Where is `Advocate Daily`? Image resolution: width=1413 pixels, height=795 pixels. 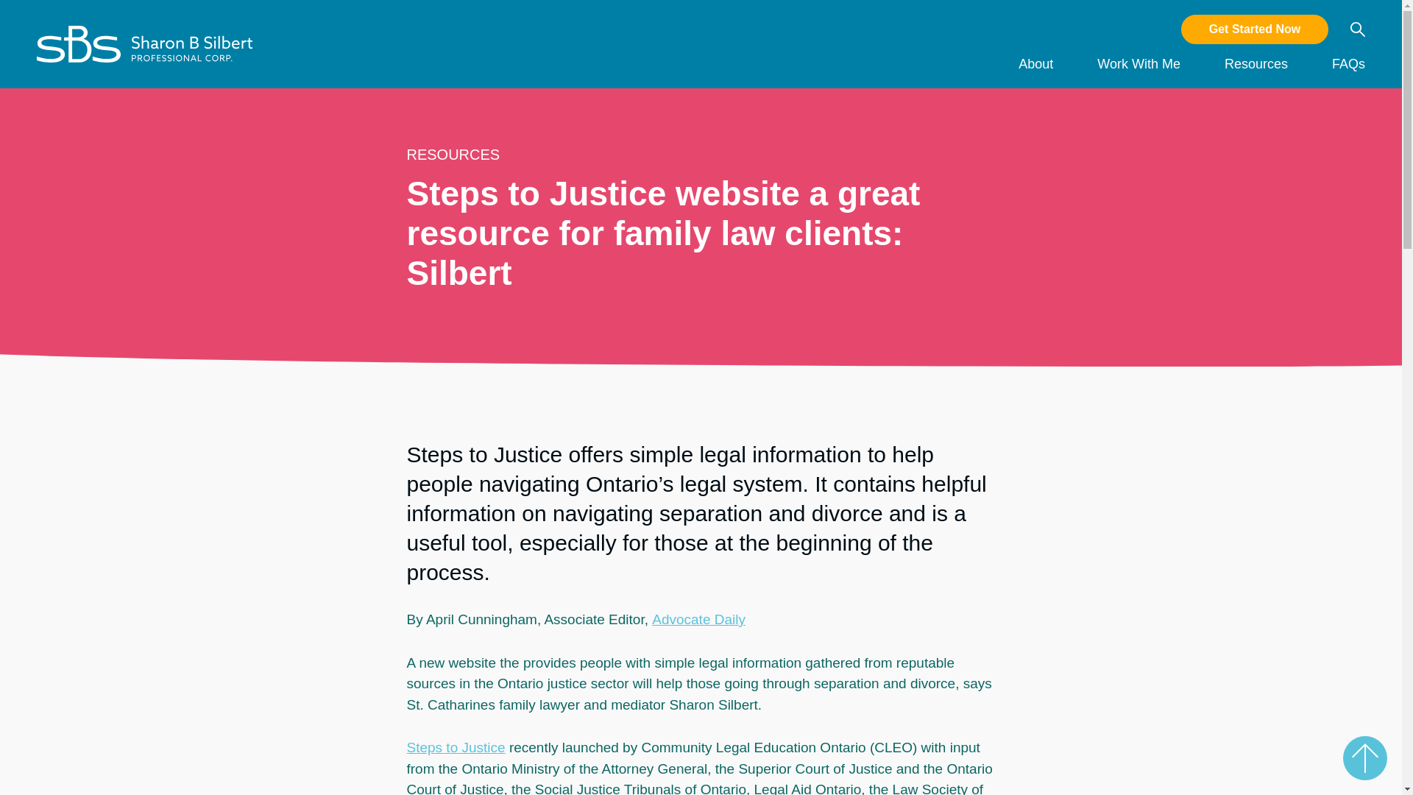 Advocate Daily is located at coordinates (698, 619).